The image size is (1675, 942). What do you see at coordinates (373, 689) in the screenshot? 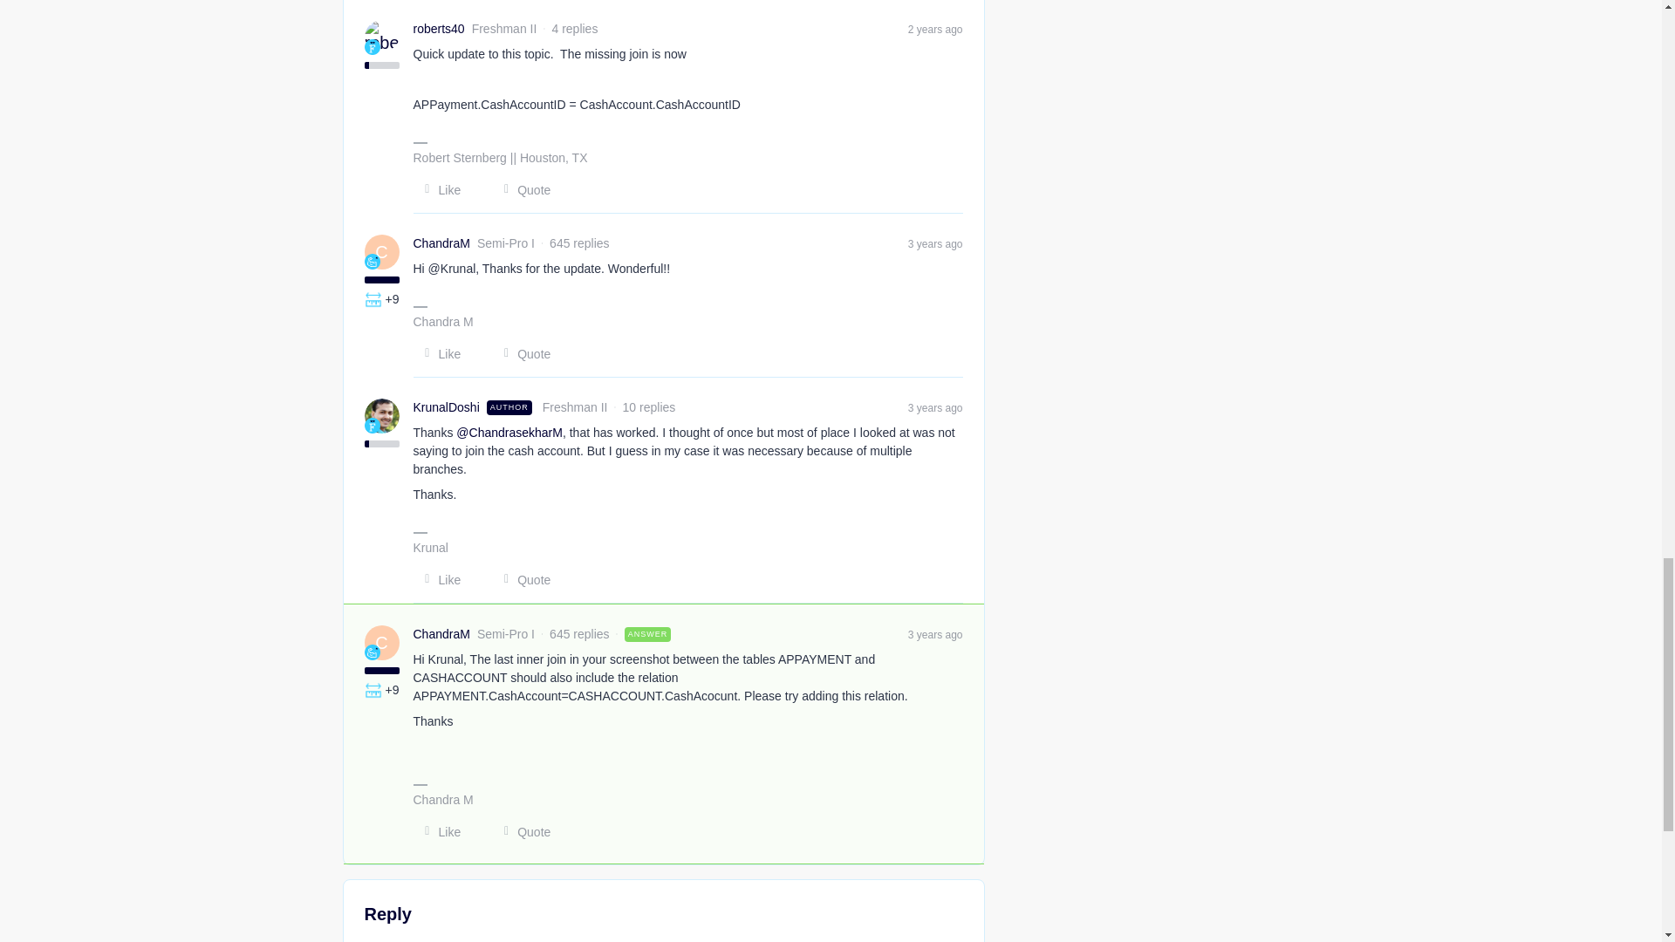
I see `Customizations expert` at bounding box center [373, 689].